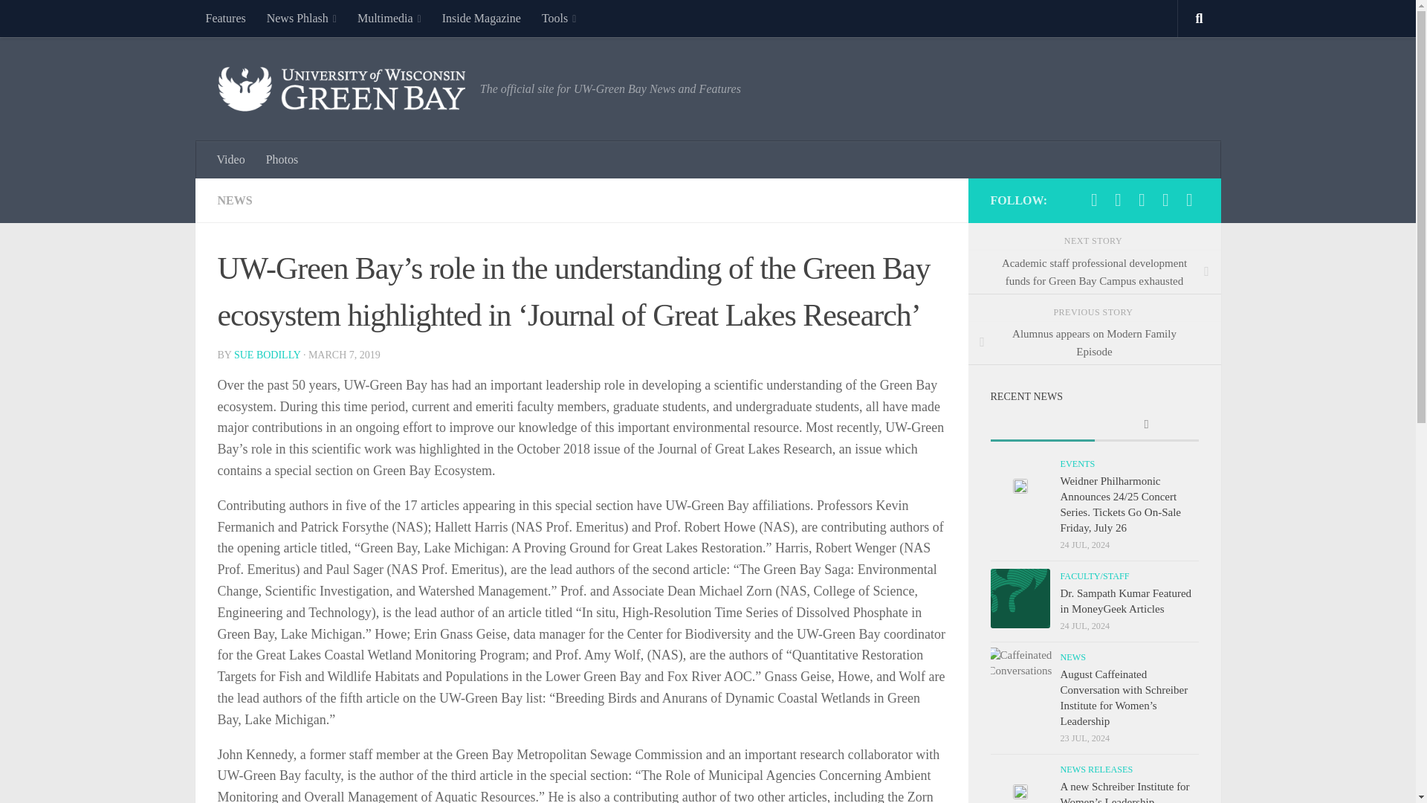 This screenshot has height=803, width=1427. Describe the element at coordinates (224, 18) in the screenshot. I see `Features` at that location.